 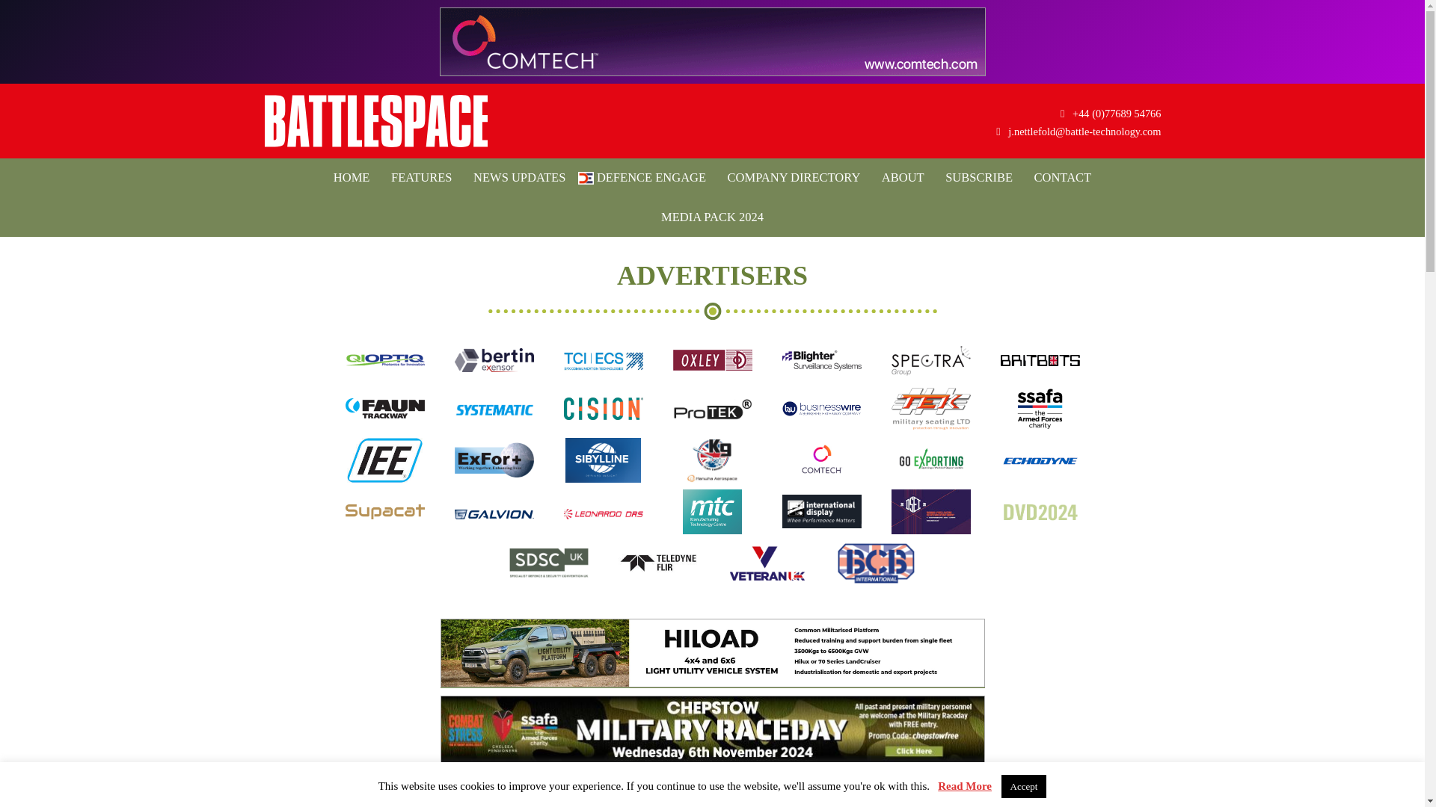 I want to click on BATTLESPACE Updates, so click(x=375, y=121).